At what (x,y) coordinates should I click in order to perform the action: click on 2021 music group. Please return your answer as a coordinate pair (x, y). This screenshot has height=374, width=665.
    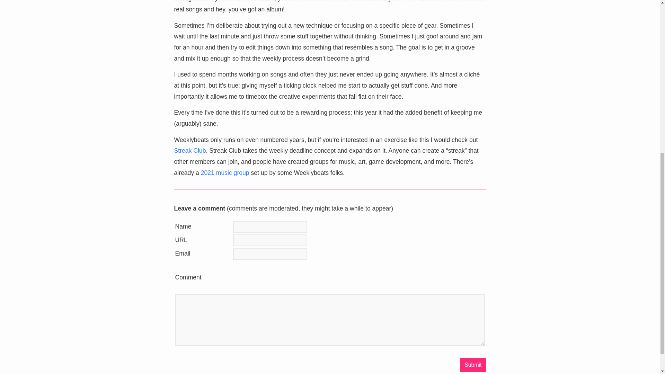
    Looking at the image, I should click on (225, 172).